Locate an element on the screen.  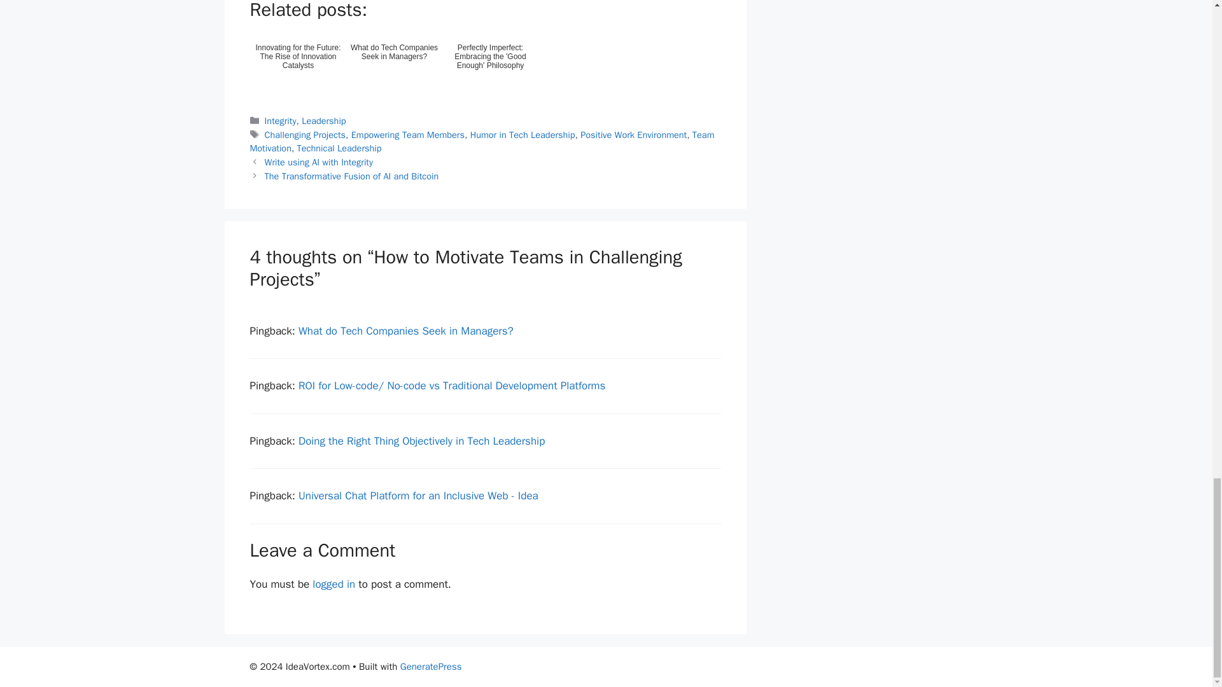
Challenging Projects is located at coordinates (305, 135).